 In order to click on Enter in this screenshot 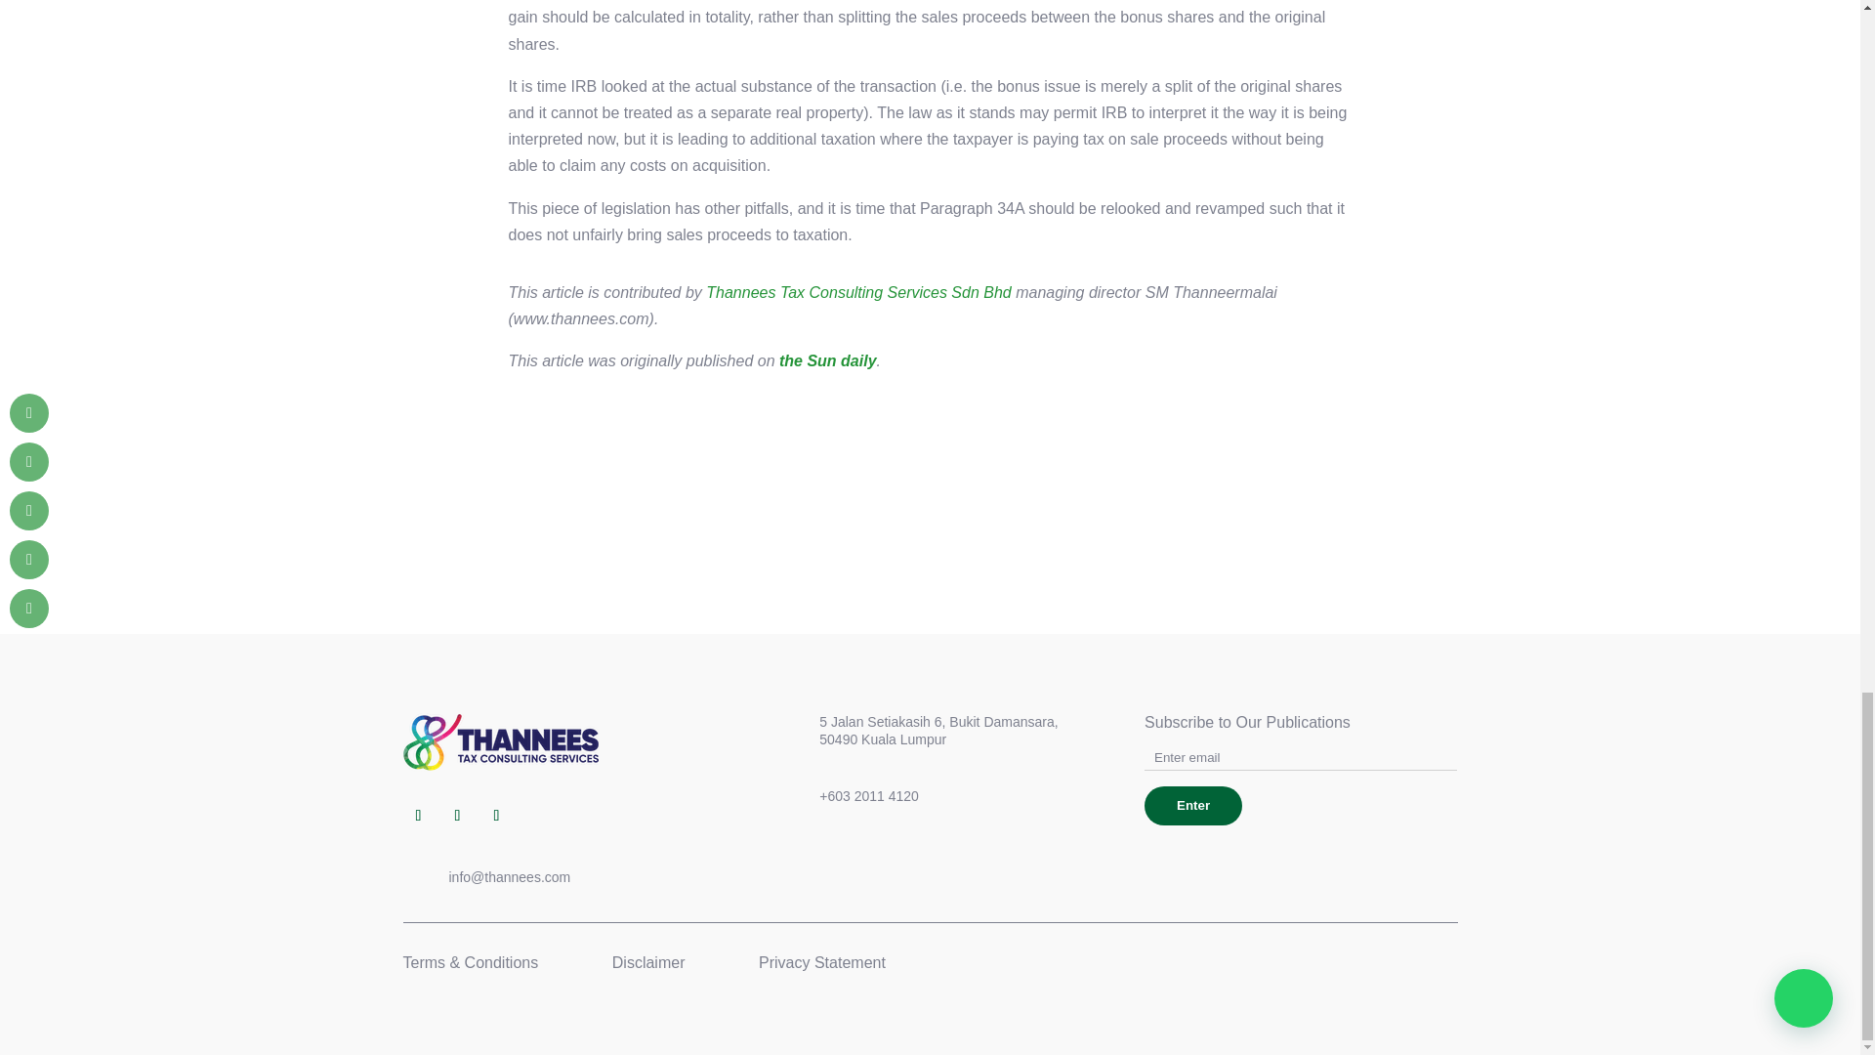, I will do `click(1192, 805)`.